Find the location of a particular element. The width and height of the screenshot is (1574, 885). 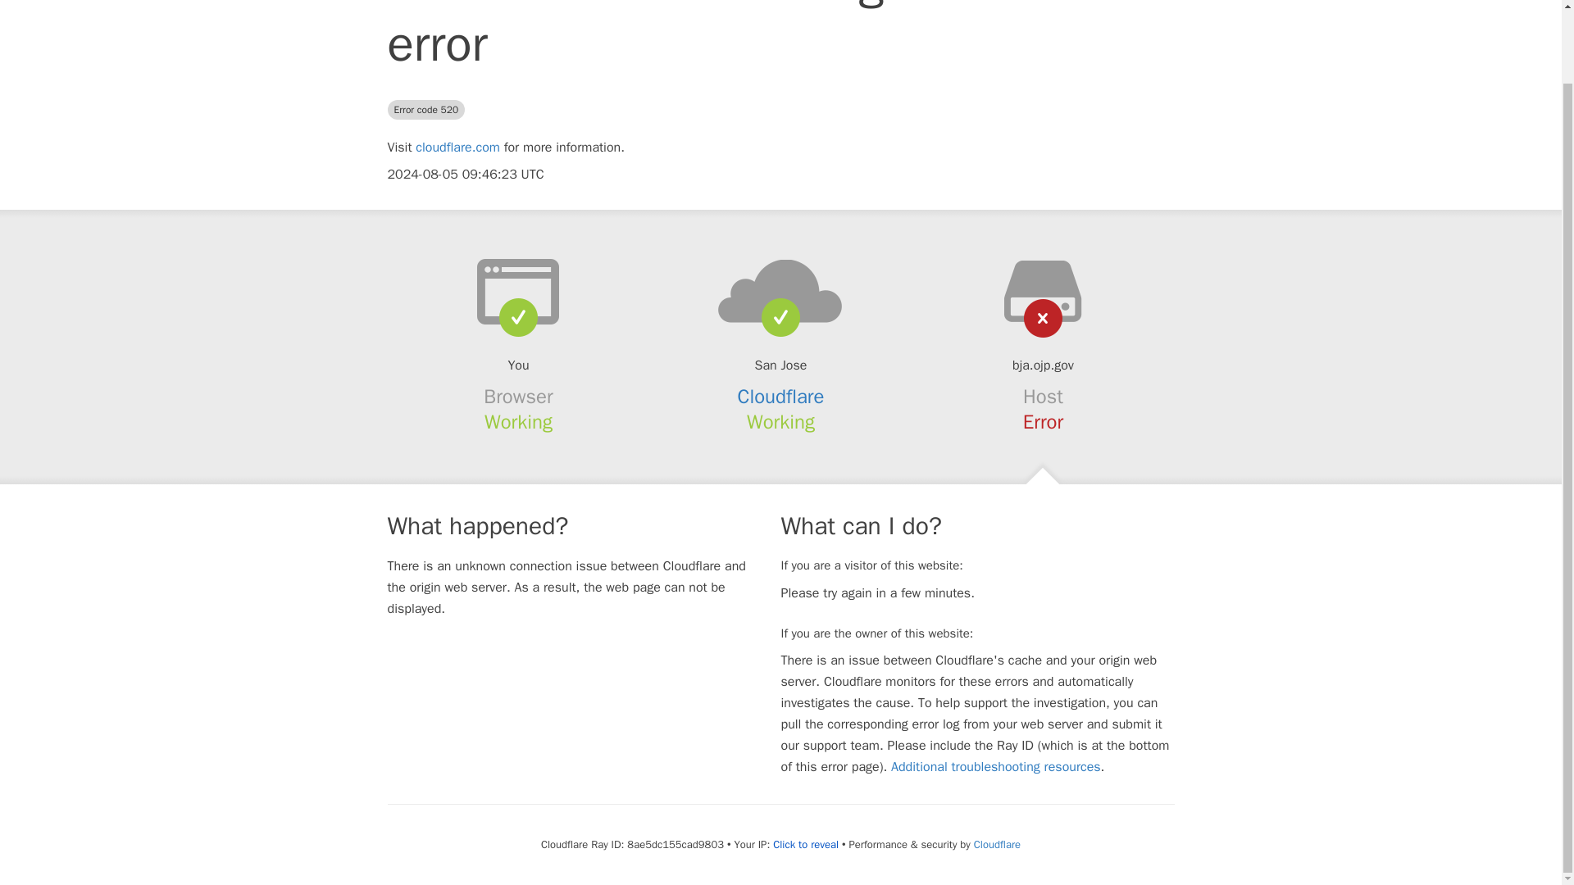

cloudflare.com is located at coordinates (457, 147).